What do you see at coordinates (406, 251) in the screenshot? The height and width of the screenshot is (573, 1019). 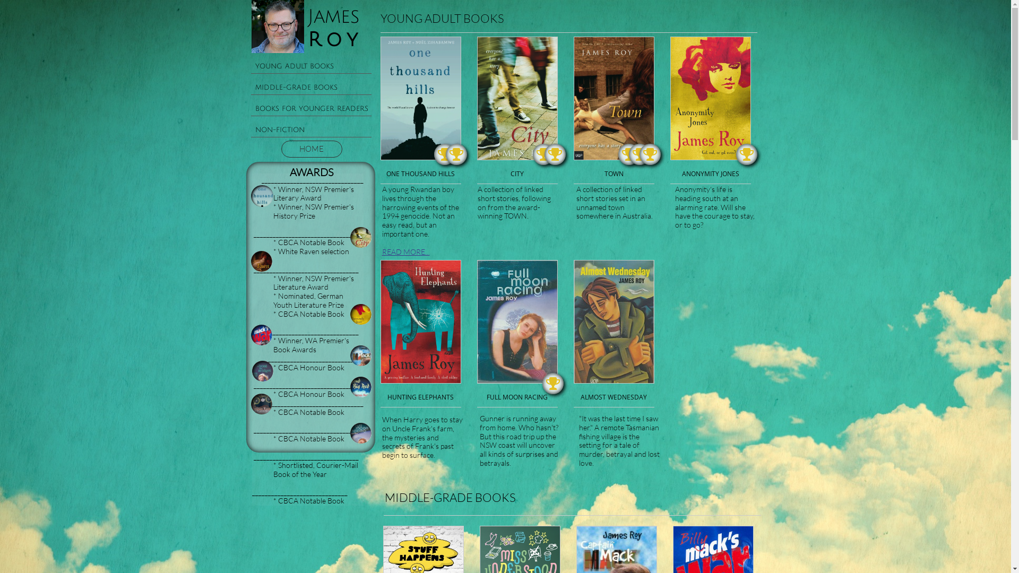 I see `READ MORE...` at bounding box center [406, 251].